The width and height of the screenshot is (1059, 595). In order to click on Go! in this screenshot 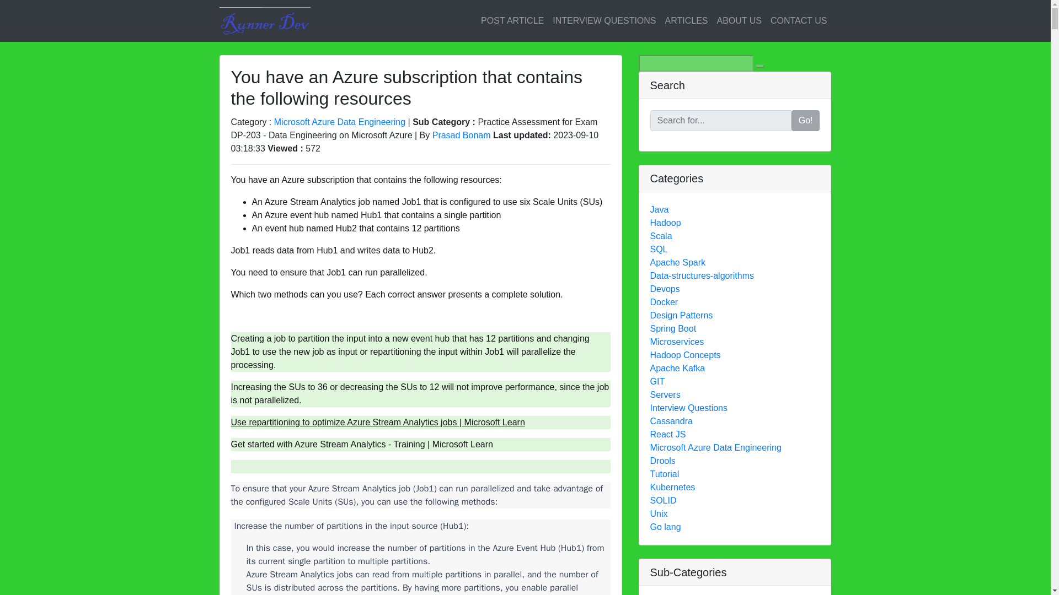, I will do `click(805, 120)`.